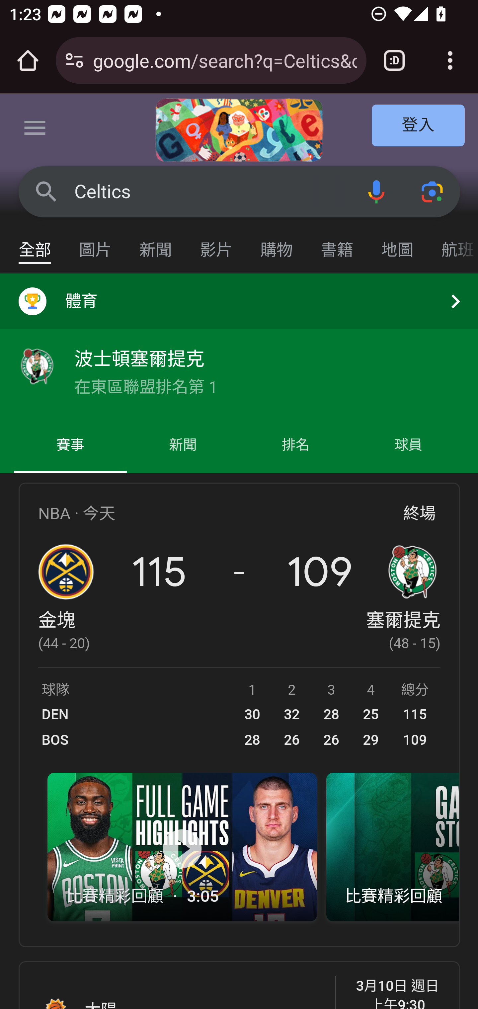 The image size is (478, 1009). I want to click on 主選單, so click(35, 130).